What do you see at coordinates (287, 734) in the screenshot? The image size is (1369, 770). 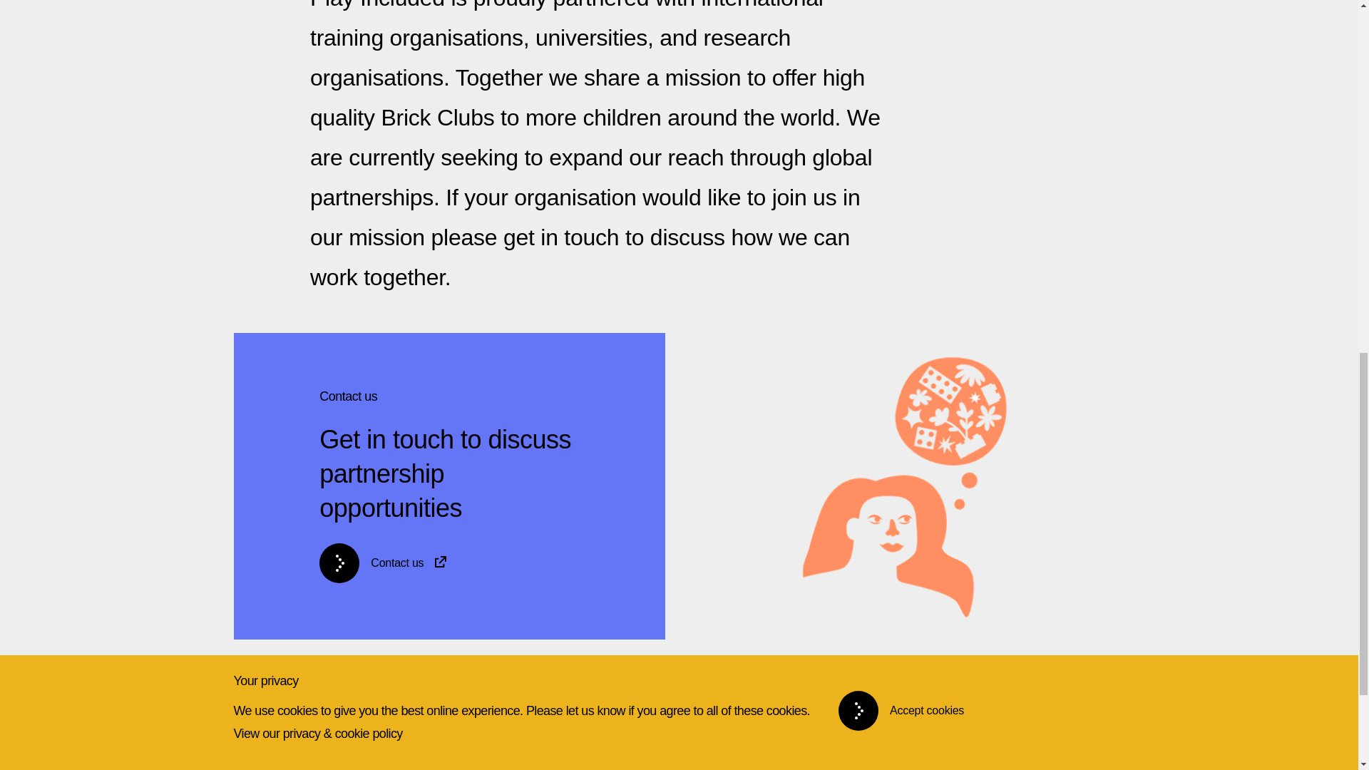 I see `Contact us` at bounding box center [287, 734].